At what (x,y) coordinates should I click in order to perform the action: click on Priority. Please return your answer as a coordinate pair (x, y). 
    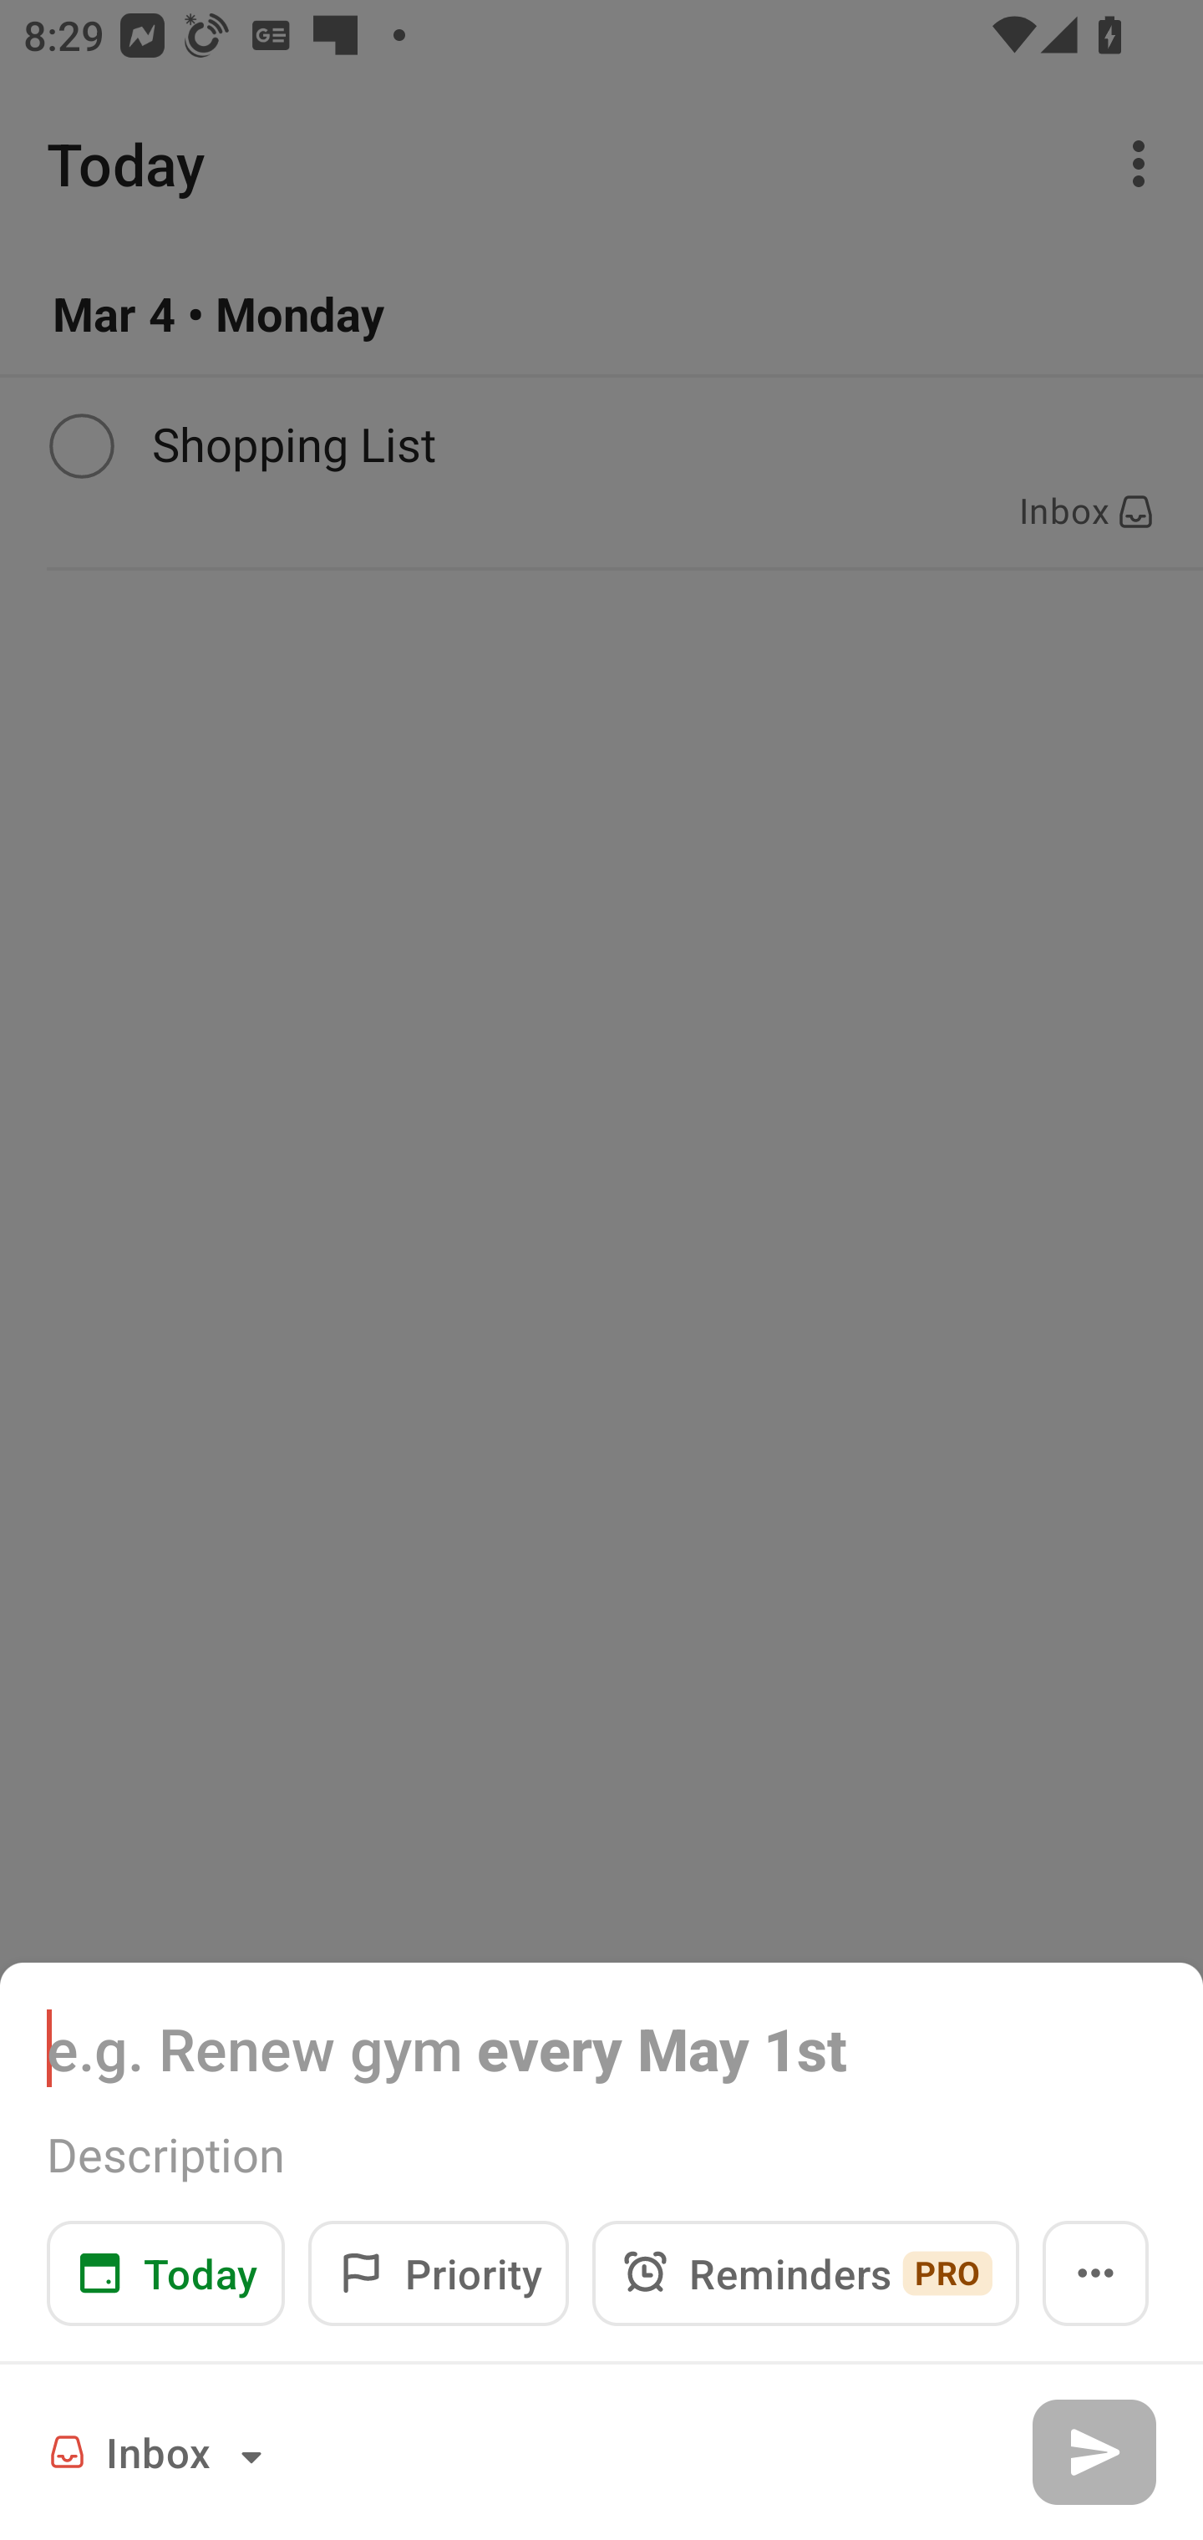
    Looking at the image, I should click on (438, 2273).